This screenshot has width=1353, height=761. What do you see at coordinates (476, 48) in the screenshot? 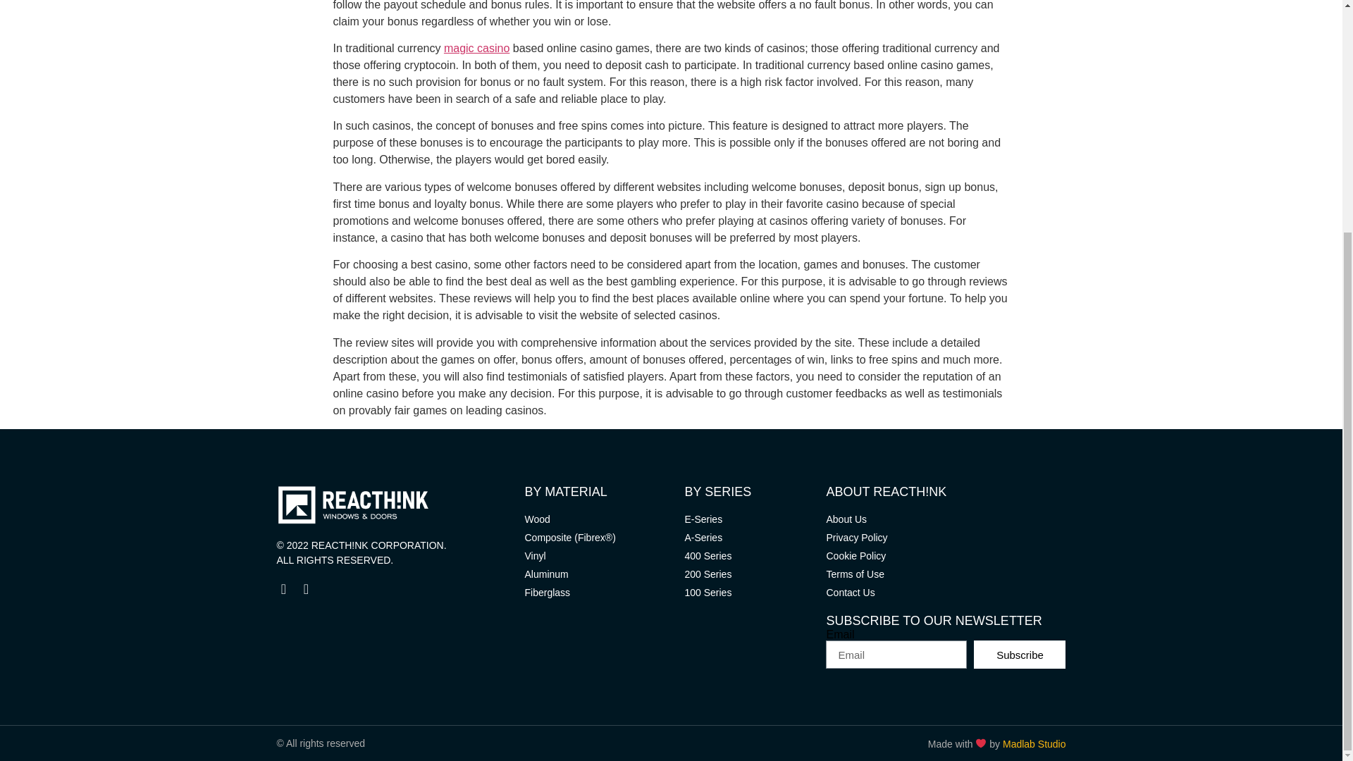
I see `magic casino` at bounding box center [476, 48].